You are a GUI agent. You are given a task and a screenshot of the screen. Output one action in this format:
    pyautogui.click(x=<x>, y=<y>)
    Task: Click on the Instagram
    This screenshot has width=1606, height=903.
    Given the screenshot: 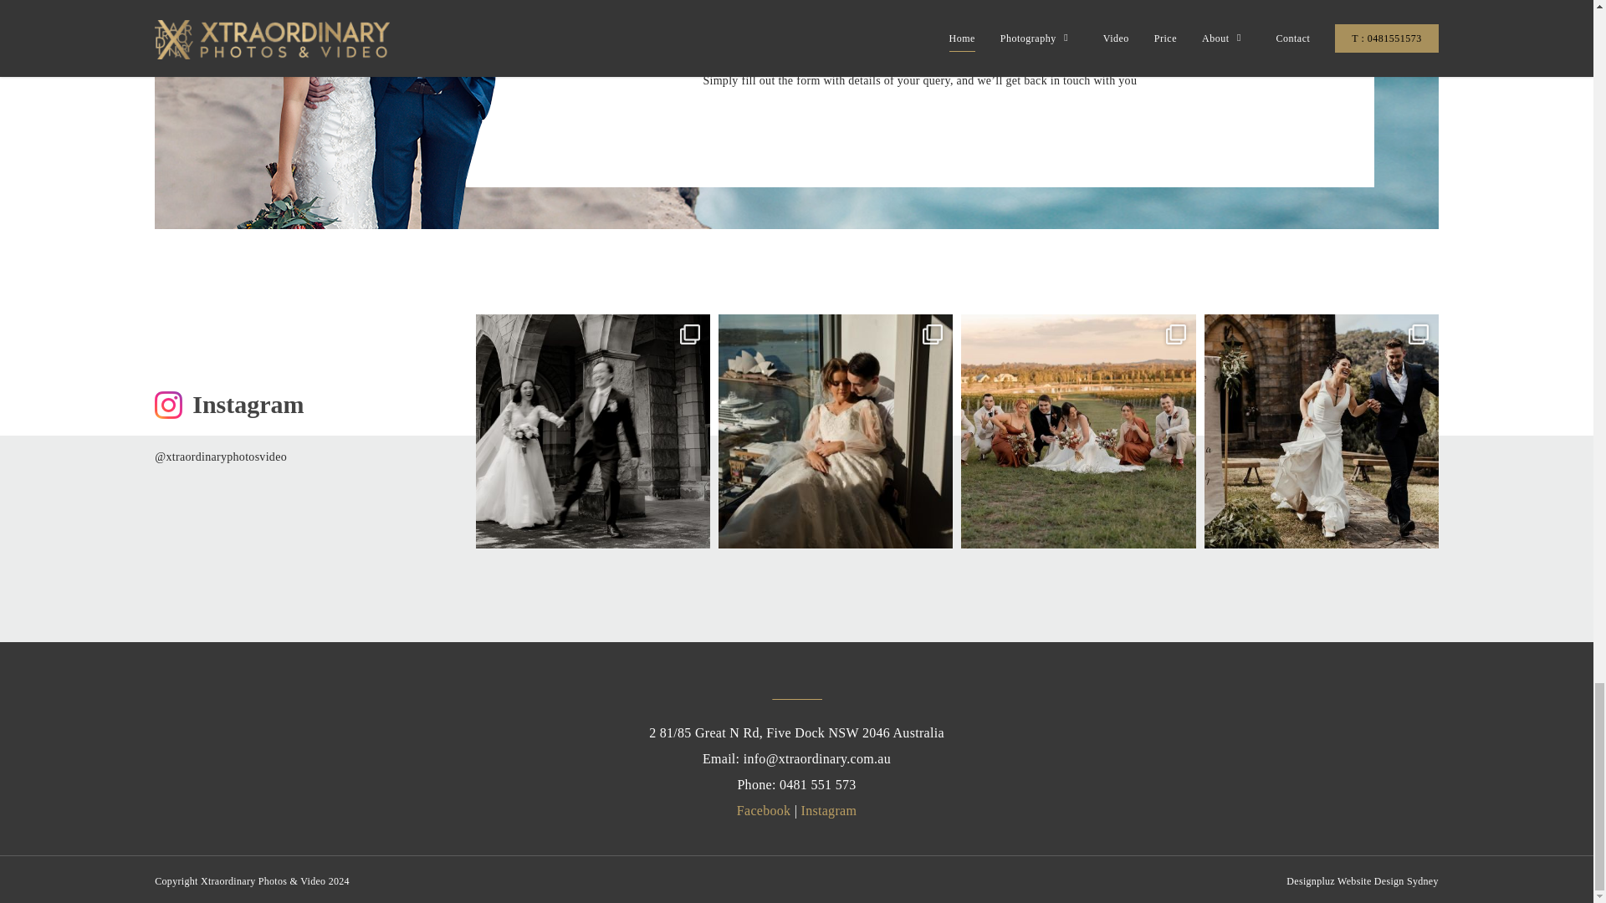 What is the action you would take?
    pyautogui.click(x=830, y=811)
    